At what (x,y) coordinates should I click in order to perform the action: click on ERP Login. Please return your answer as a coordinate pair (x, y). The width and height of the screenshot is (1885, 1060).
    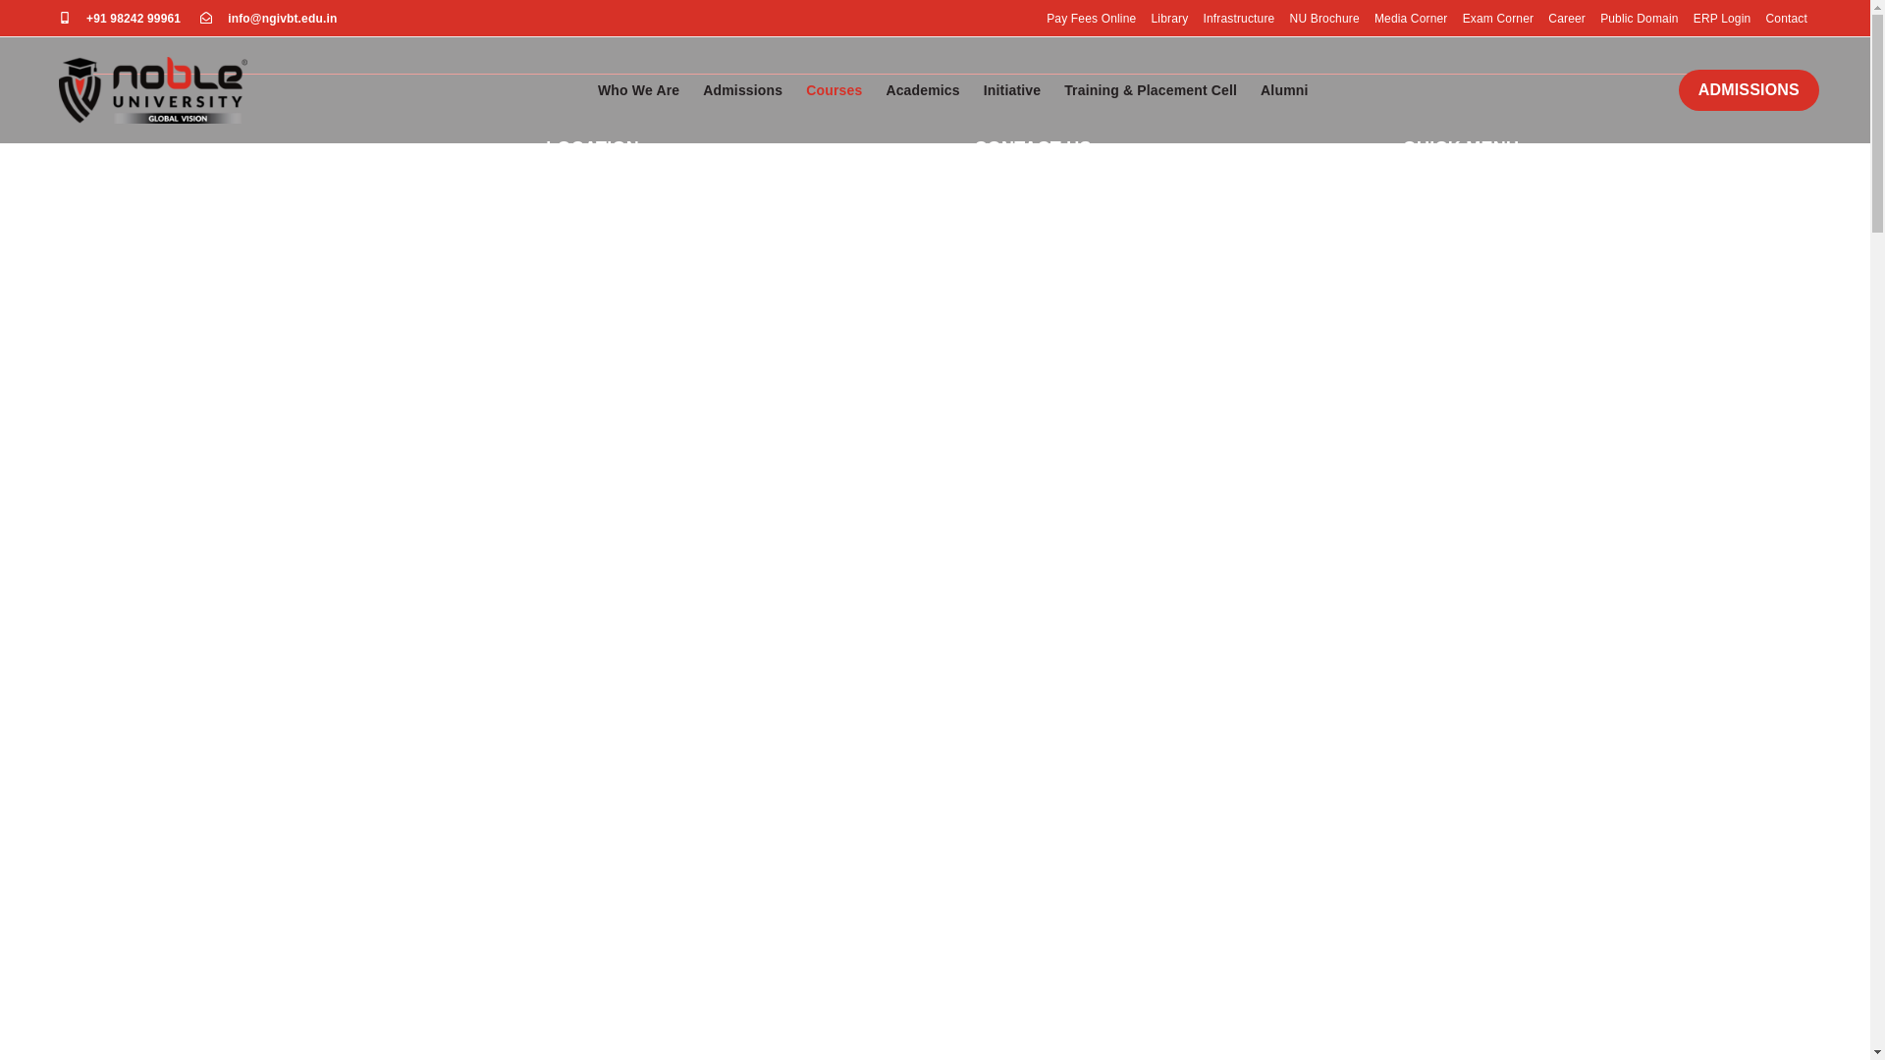
    Looking at the image, I should click on (1722, 20).